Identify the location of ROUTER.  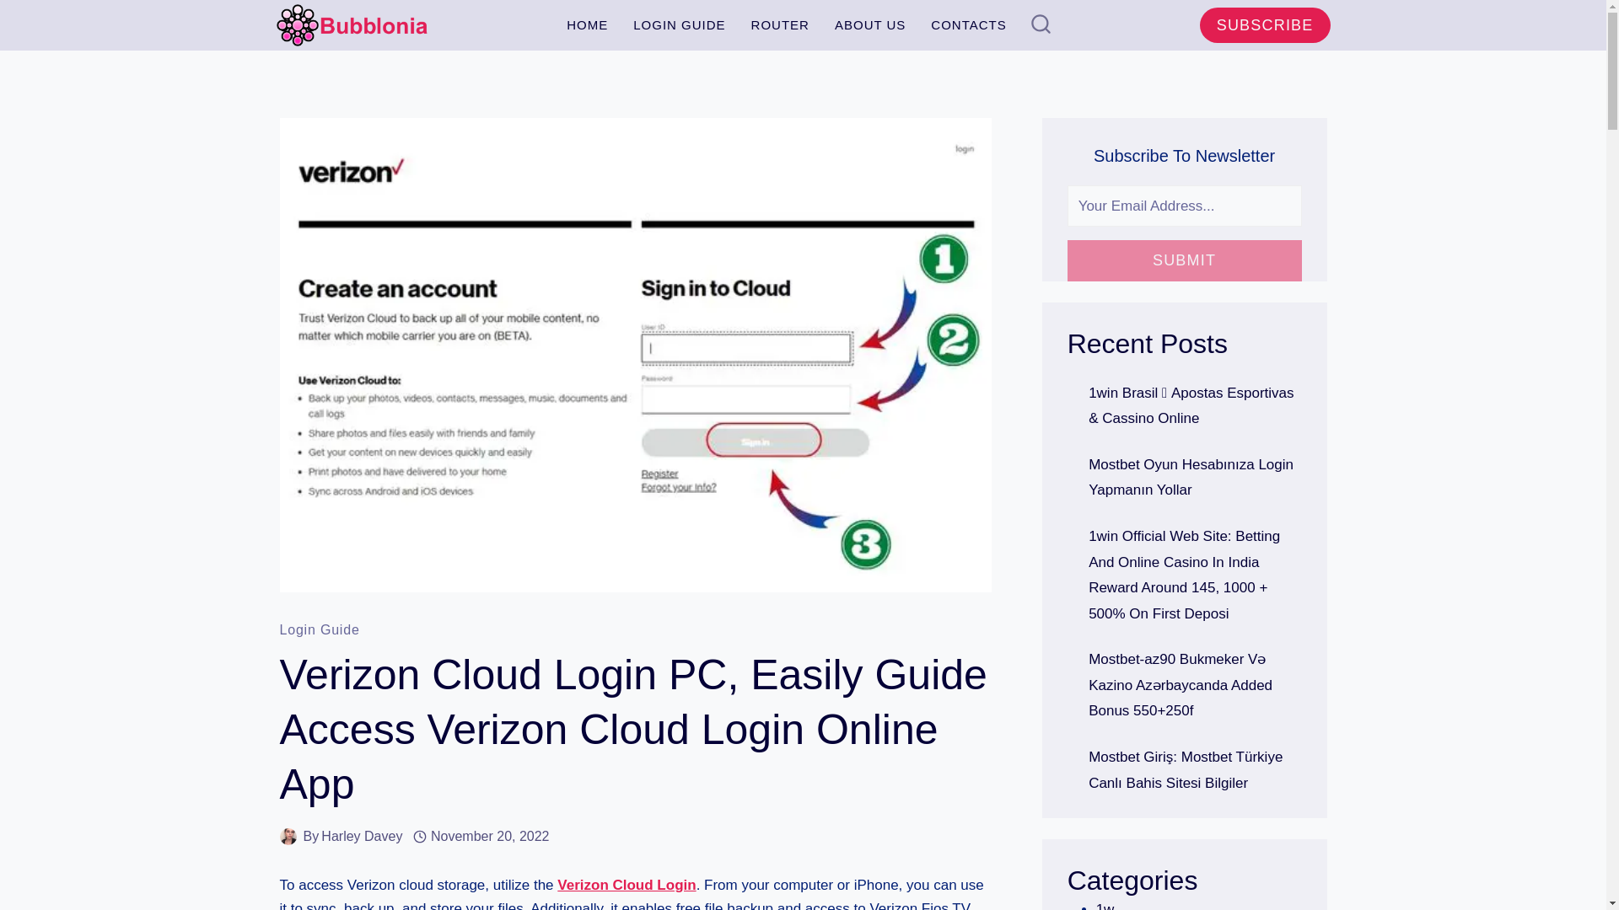
(780, 24).